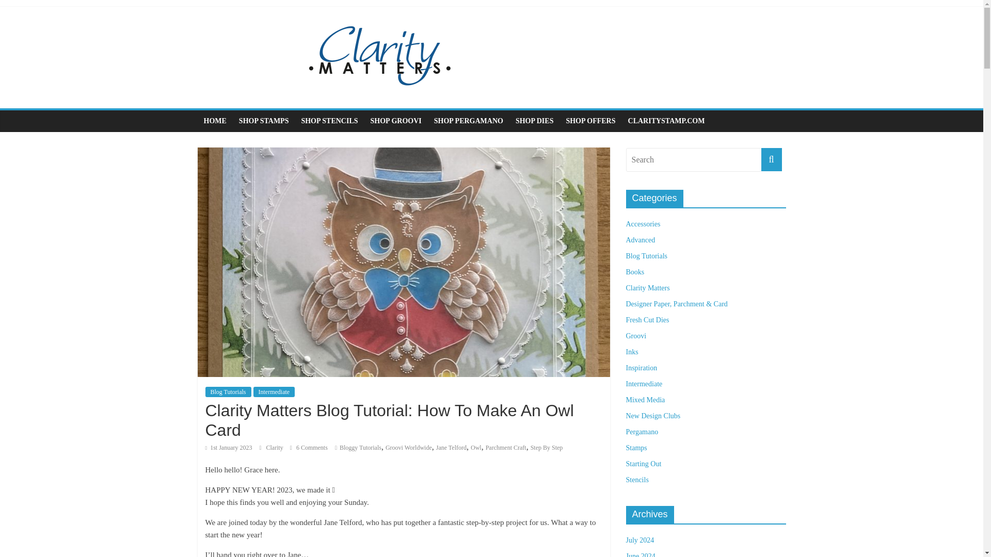 This screenshot has width=991, height=557. I want to click on SHOP GROOVI, so click(396, 121).